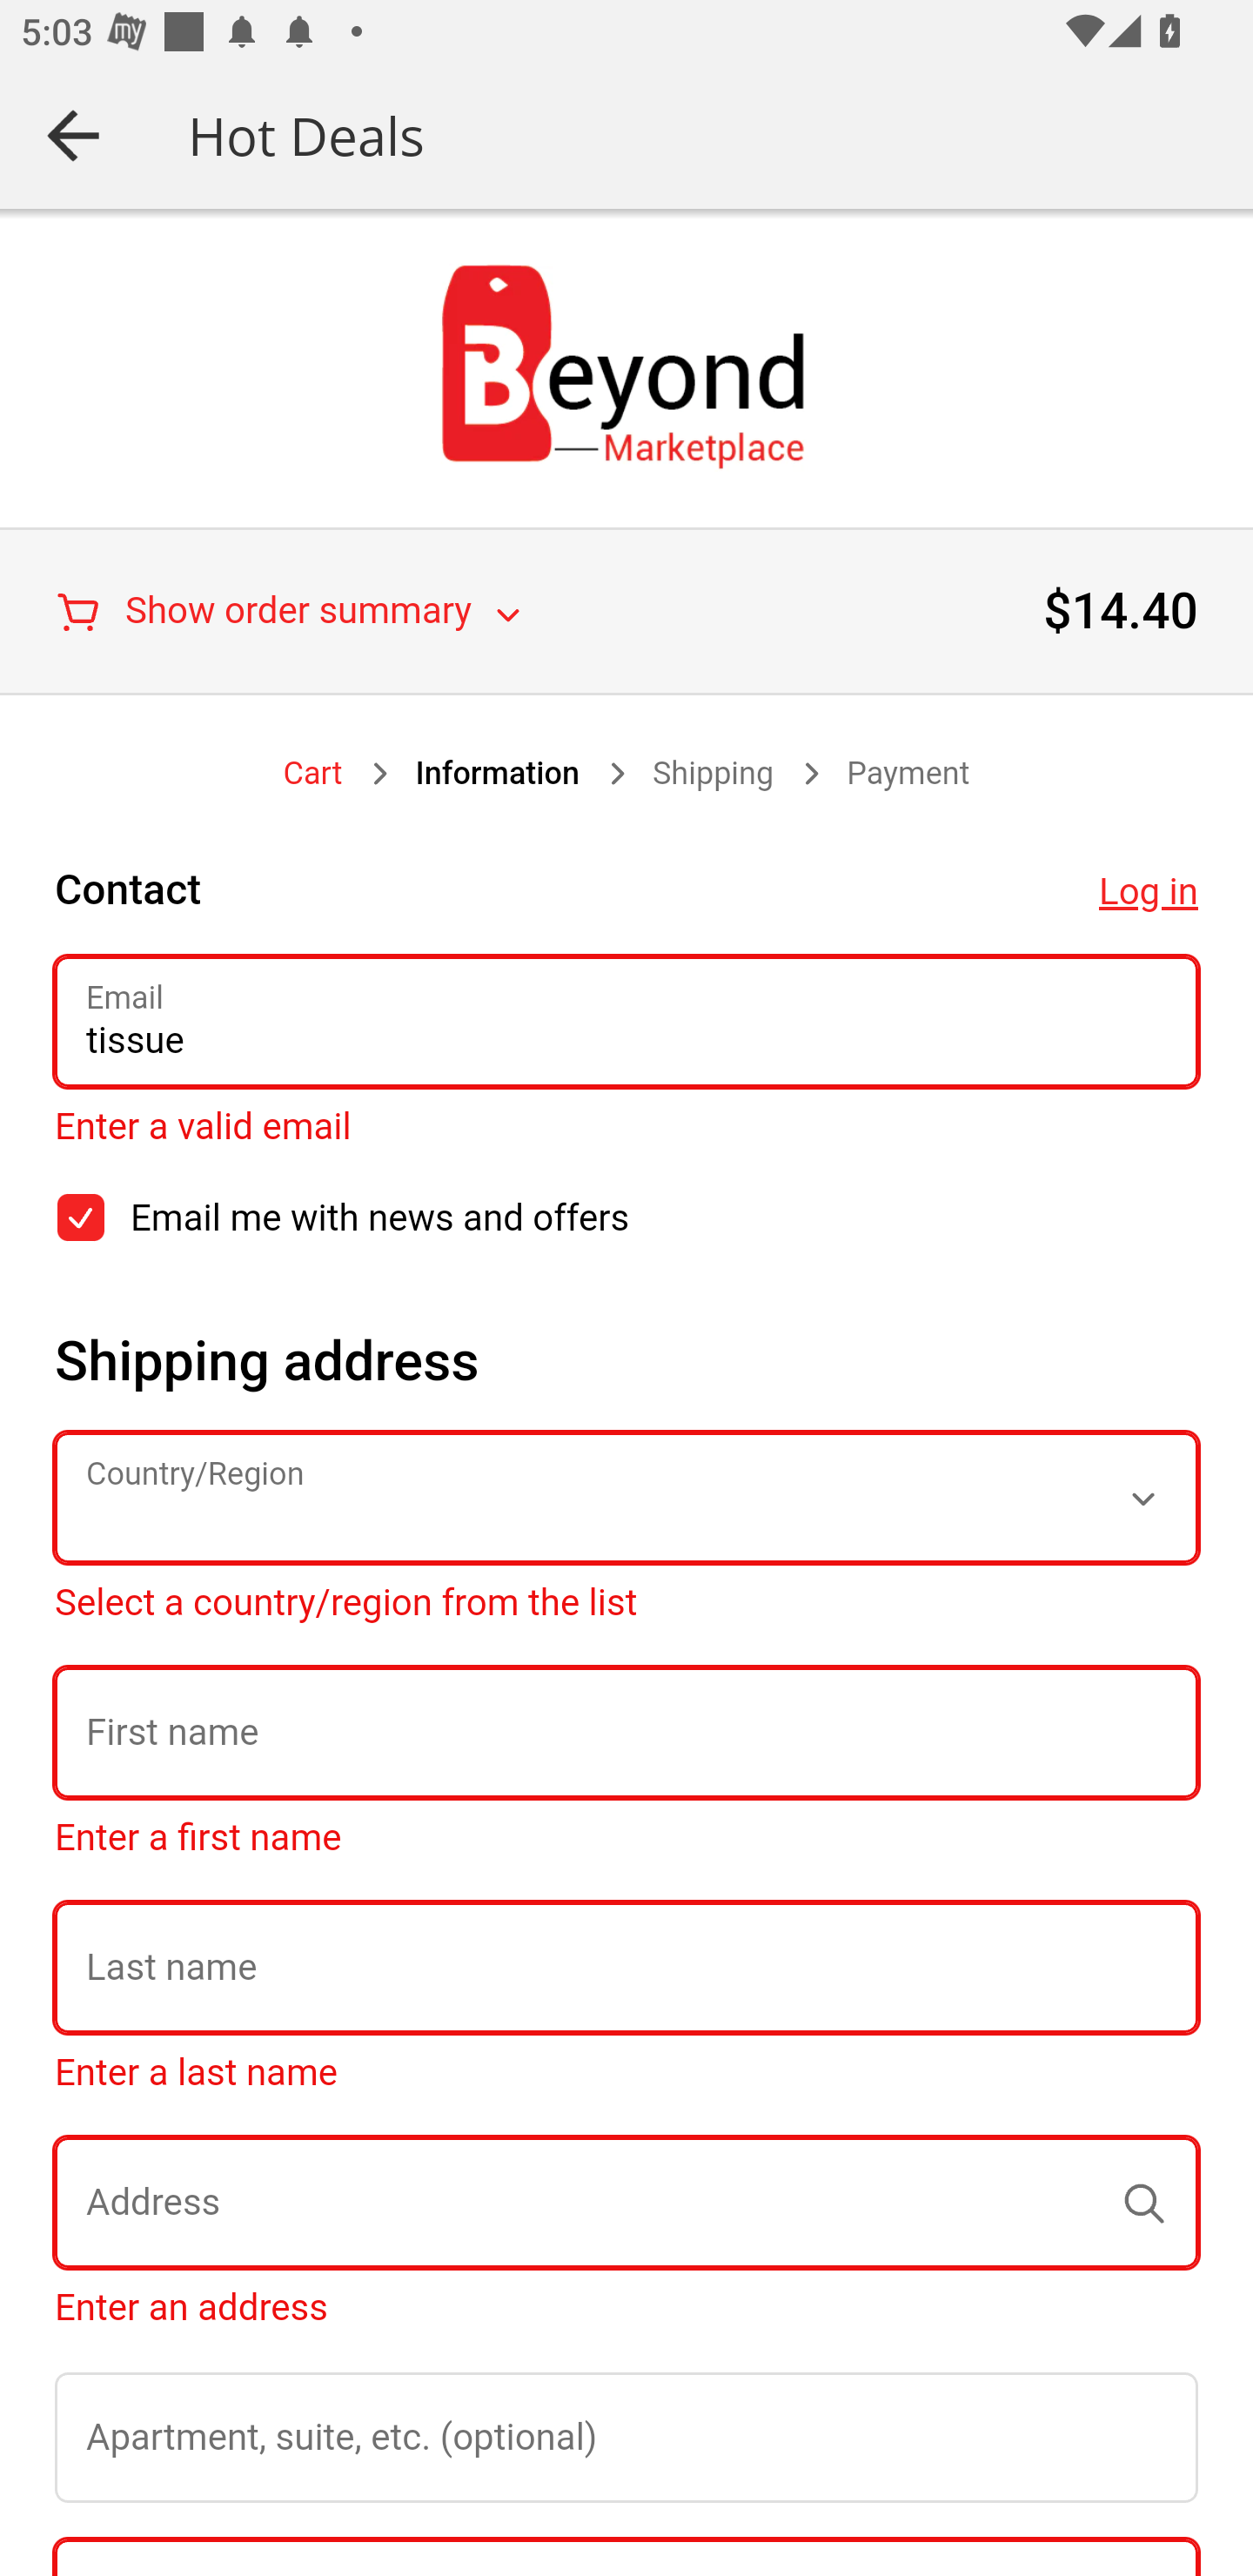 This screenshot has height=2576, width=1253. What do you see at coordinates (73, 135) in the screenshot?
I see `Navigate up` at bounding box center [73, 135].